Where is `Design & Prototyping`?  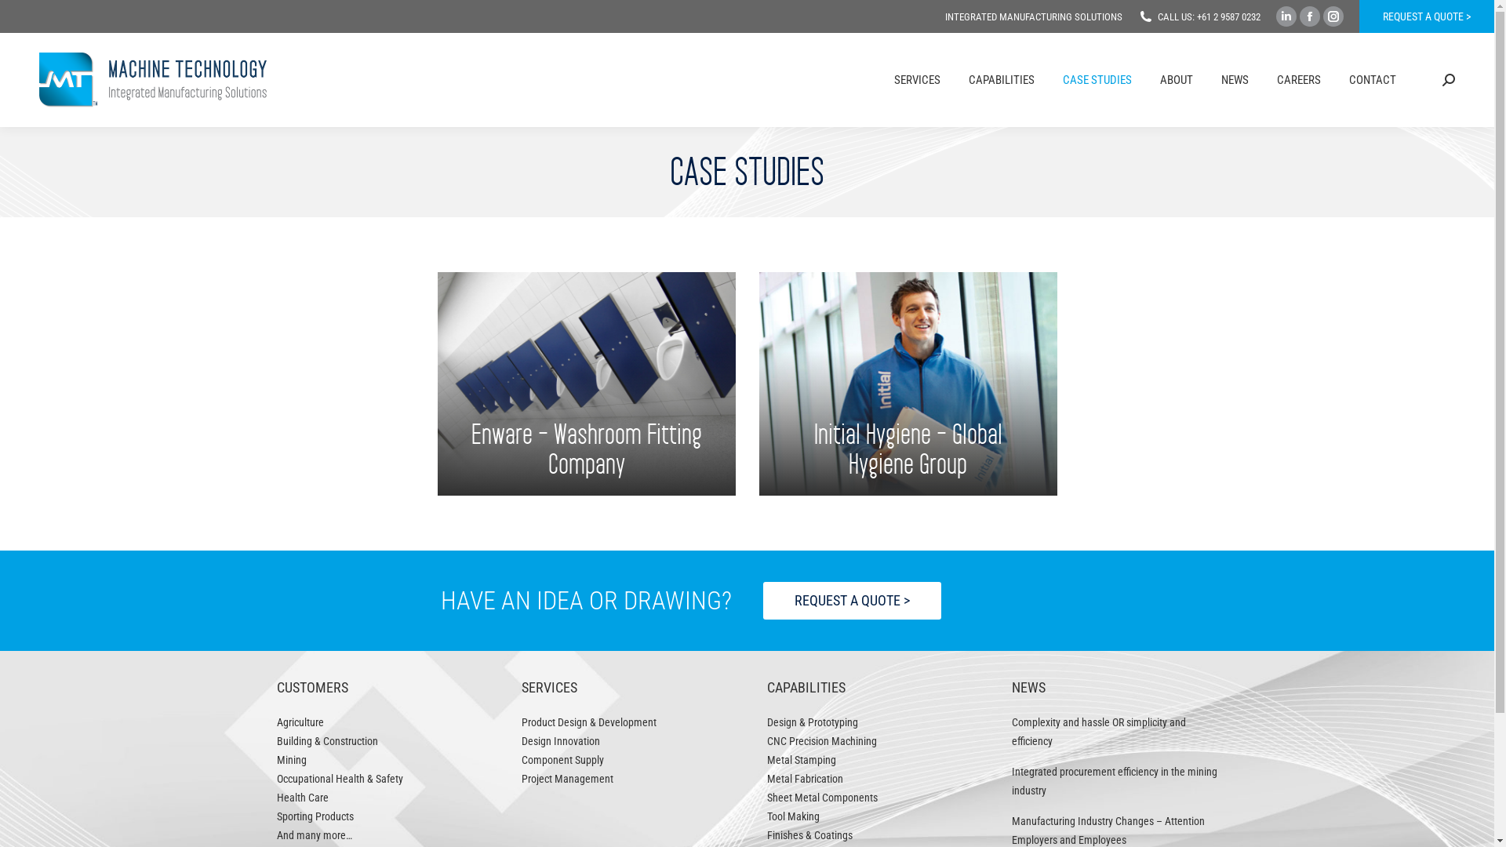 Design & Prototyping is located at coordinates (813, 722).